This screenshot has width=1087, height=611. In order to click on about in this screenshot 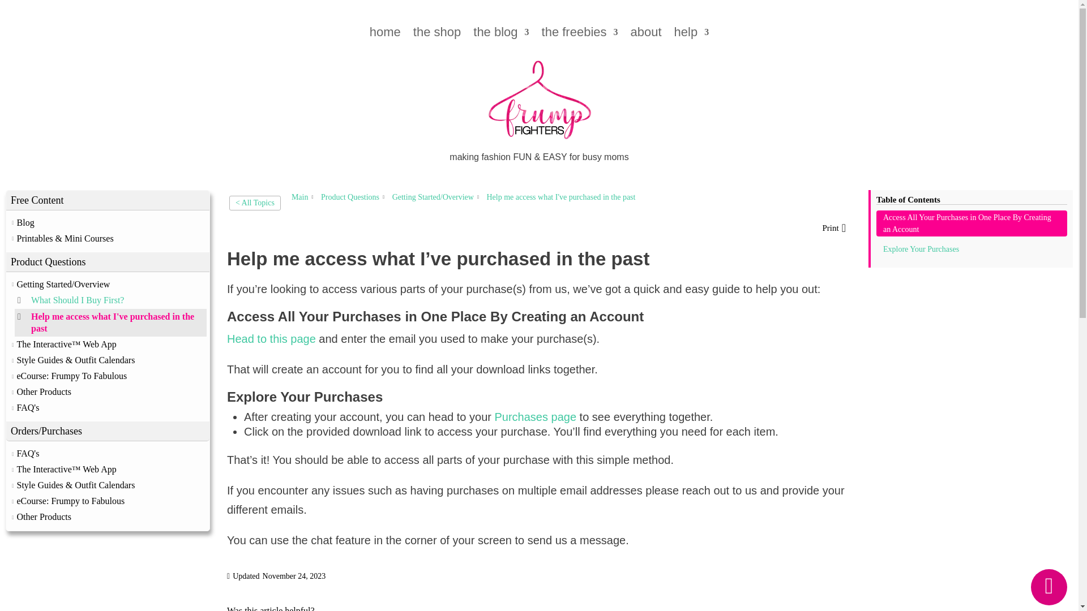, I will do `click(646, 34)`.